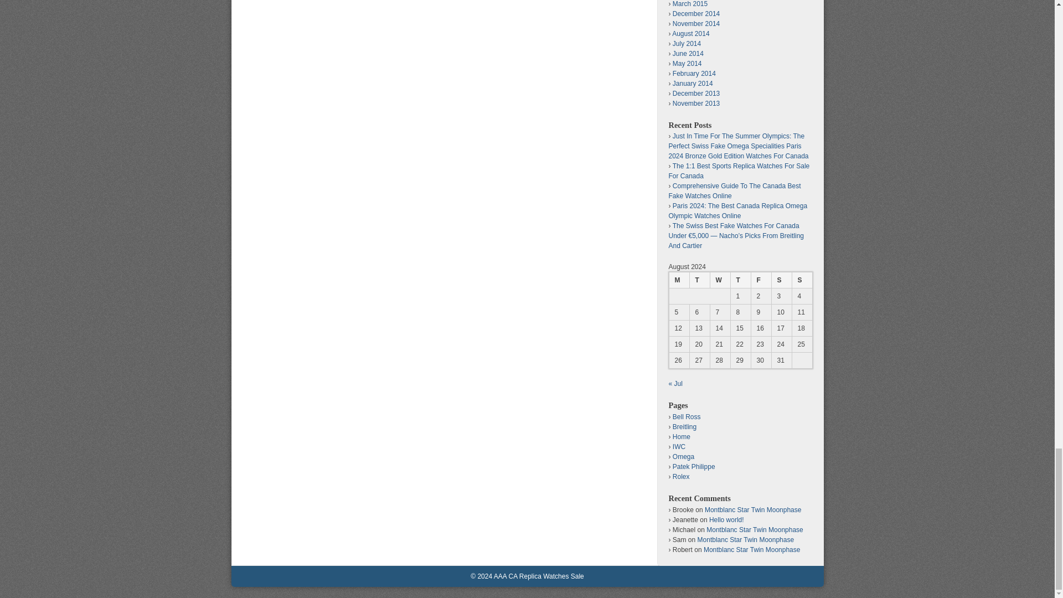 The image size is (1063, 598). I want to click on Tuesday, so click(699, 280).